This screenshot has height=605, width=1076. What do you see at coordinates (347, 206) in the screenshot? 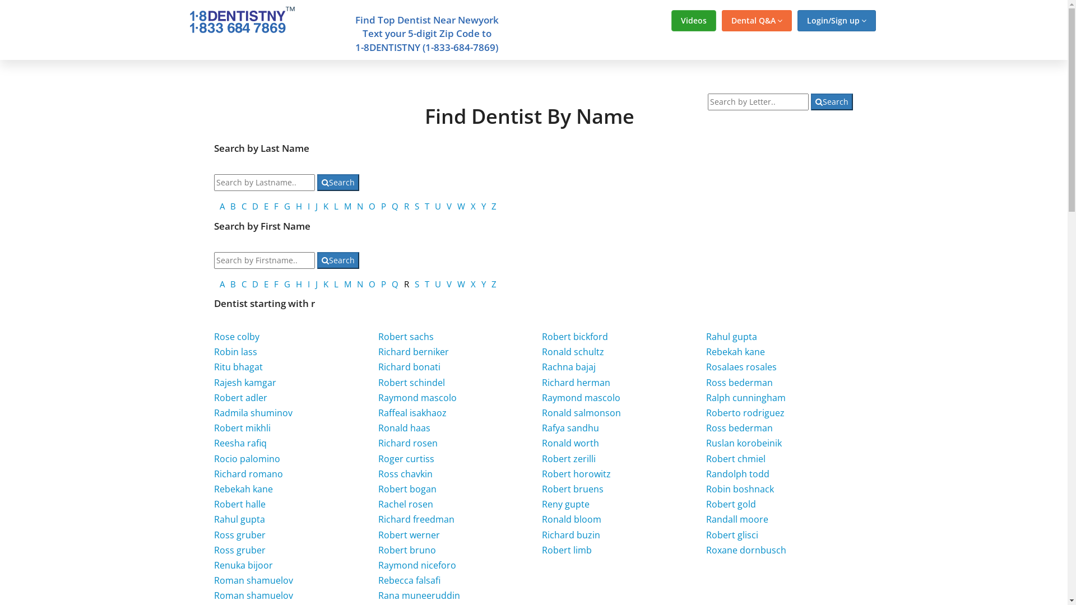
I see `M` at bounding box center [347, 206].